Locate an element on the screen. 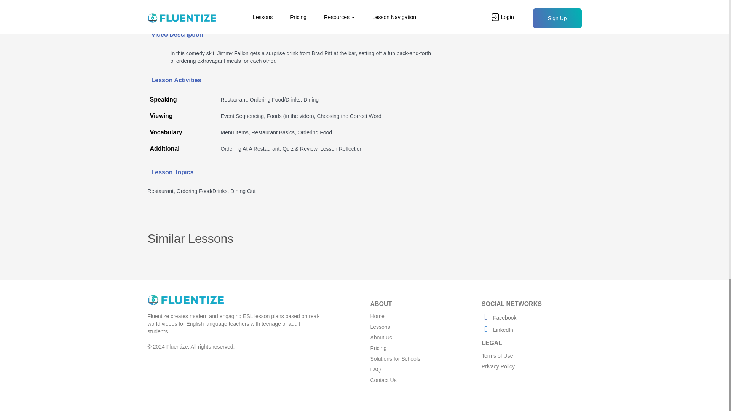 The width and height of the screenshot is (731, 411). Pricing is located at coordinates (378, 348).